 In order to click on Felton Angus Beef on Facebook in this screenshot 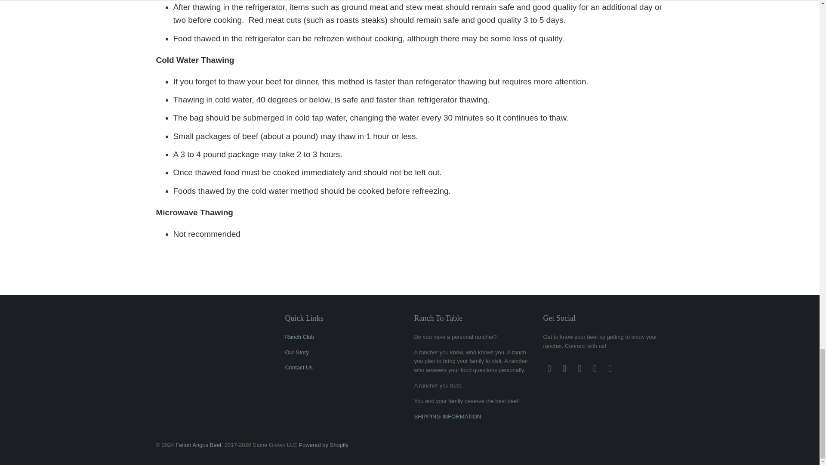, I will do `click(549, 369)`.